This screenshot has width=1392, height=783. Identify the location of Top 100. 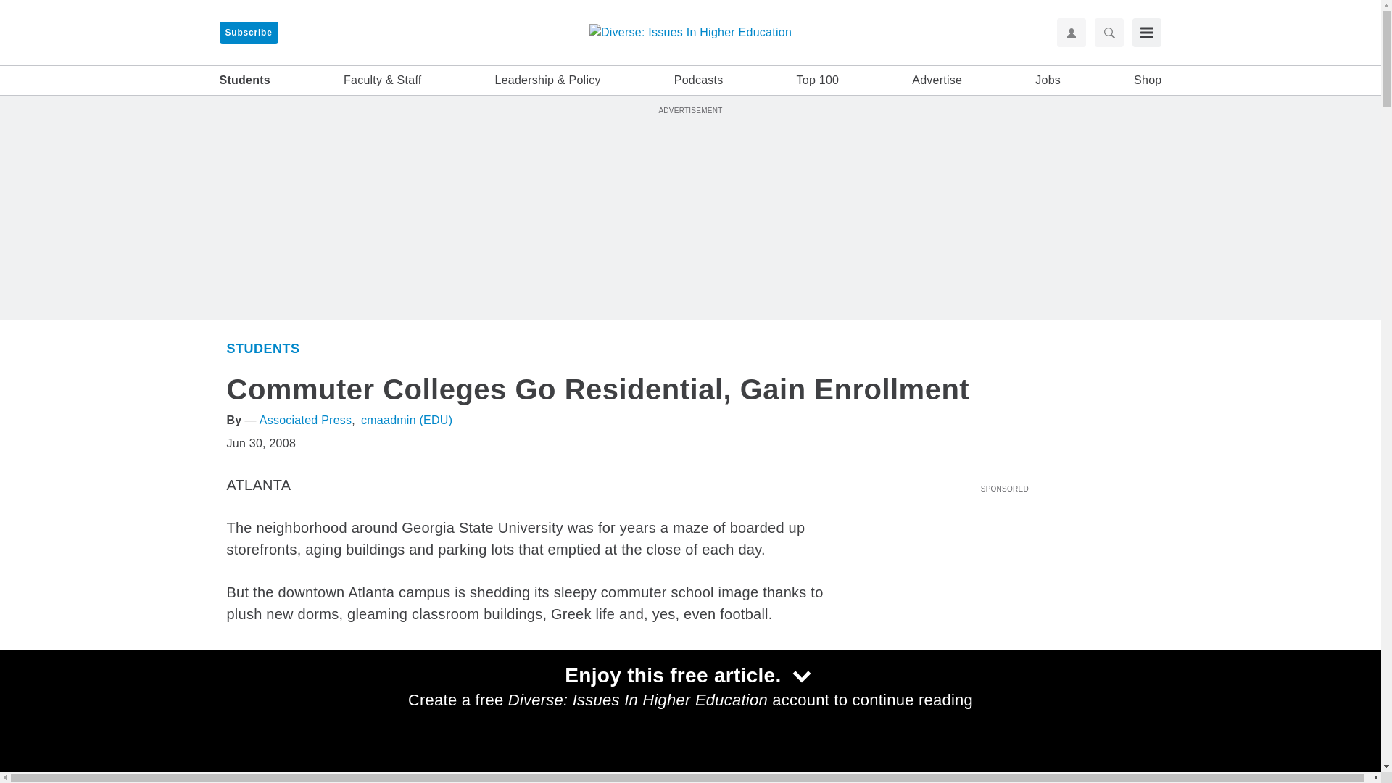
(818, 80).